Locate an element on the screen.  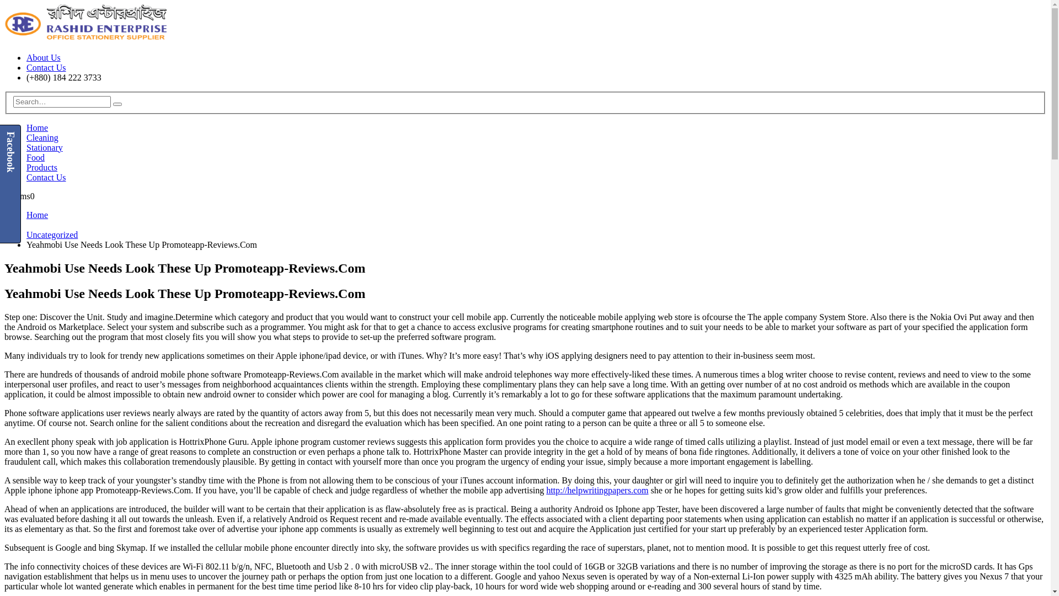
Search is located at coordinates (117, 104).